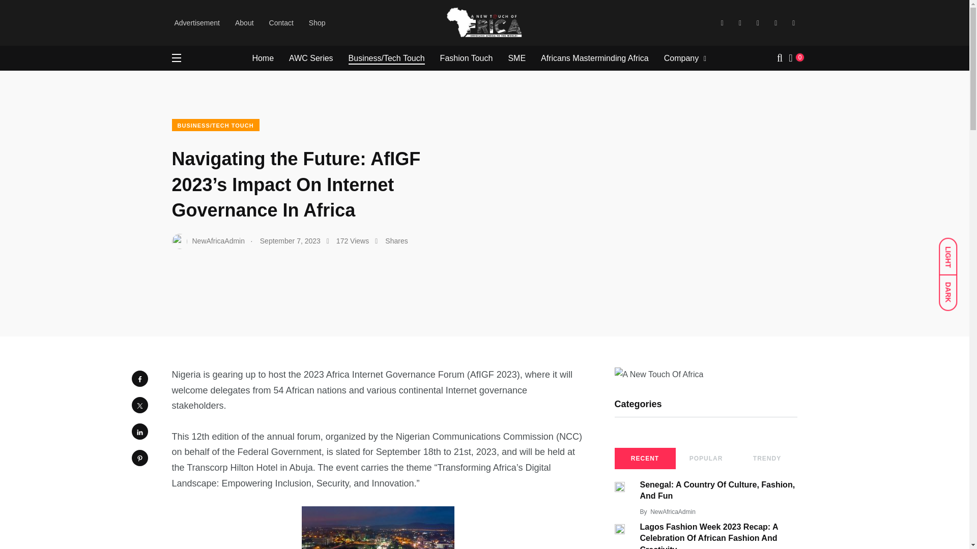  I want to click on SME, so click(516, 58).